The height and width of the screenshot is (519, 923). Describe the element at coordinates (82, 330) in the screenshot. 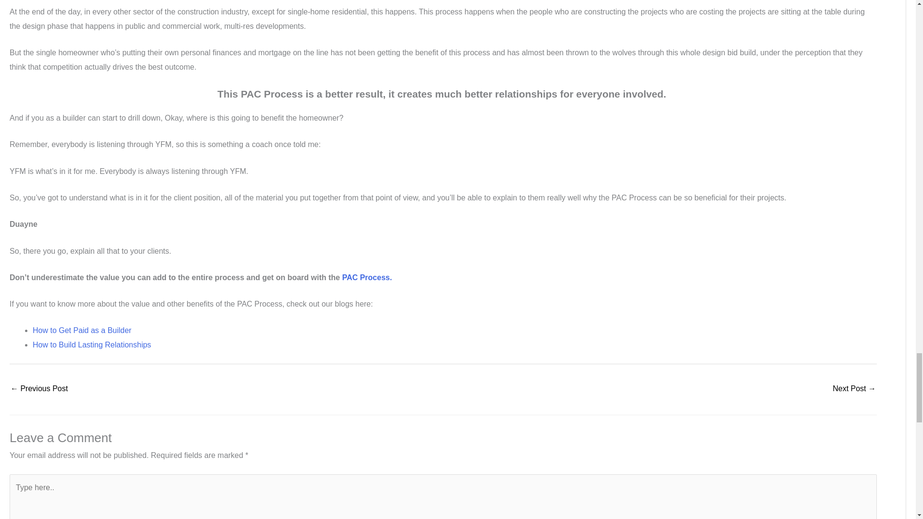

I see `How to Get Paid as a Builder` at that location.